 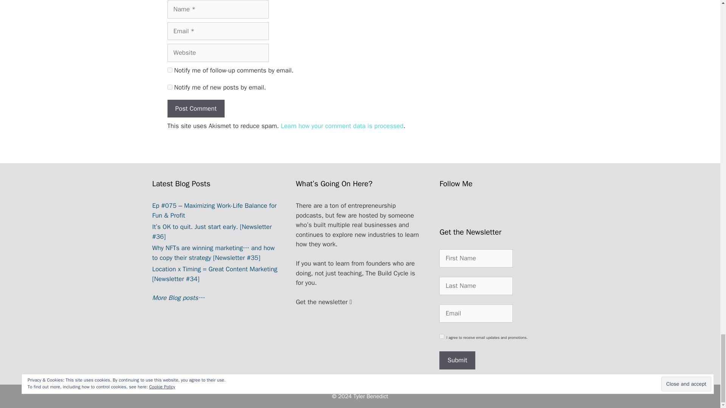 What do you see at coordinates (468, 210) in the screenshot?
I see `Instagram` at bounding box center [468, 210].